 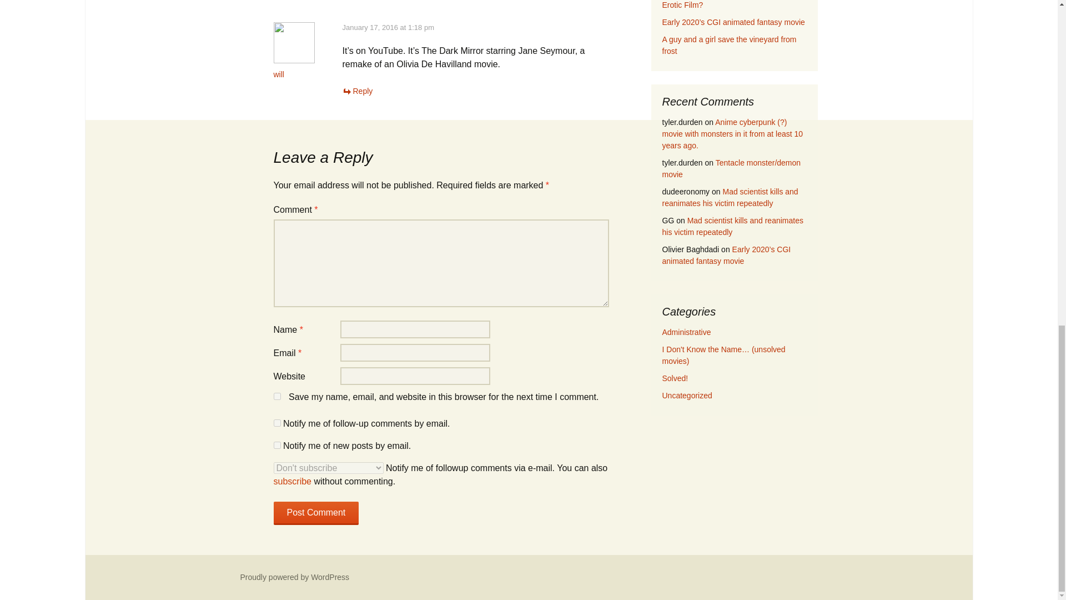 I want to click on Post Comment, so click(x=315, y=513).